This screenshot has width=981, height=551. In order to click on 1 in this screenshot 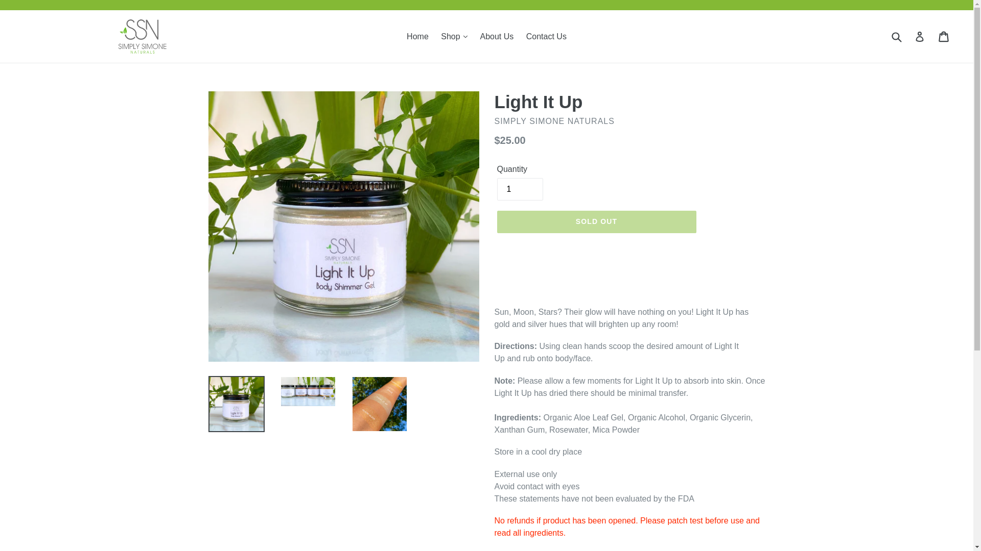, I will do `click(519, 189)`.